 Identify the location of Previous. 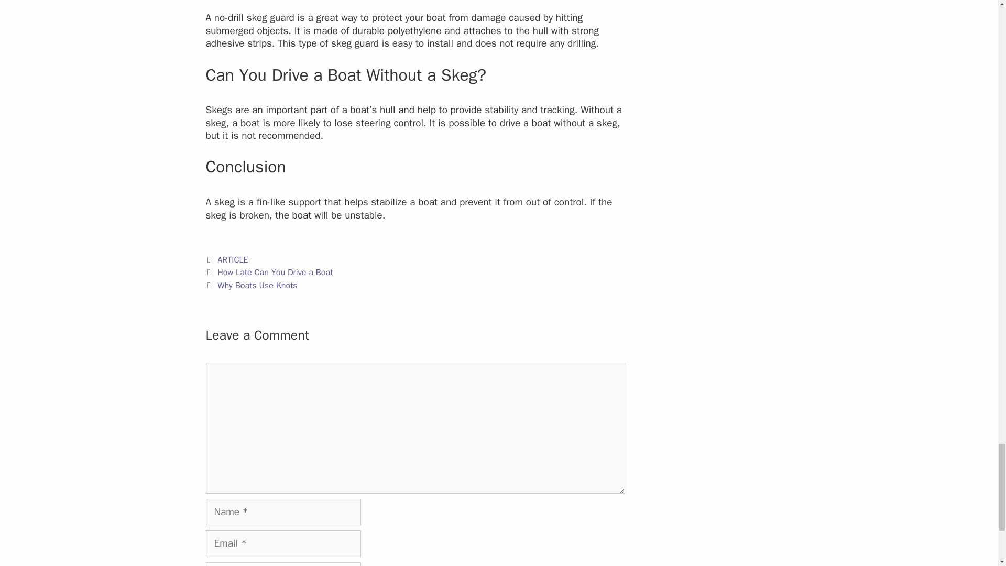
(269, 272).